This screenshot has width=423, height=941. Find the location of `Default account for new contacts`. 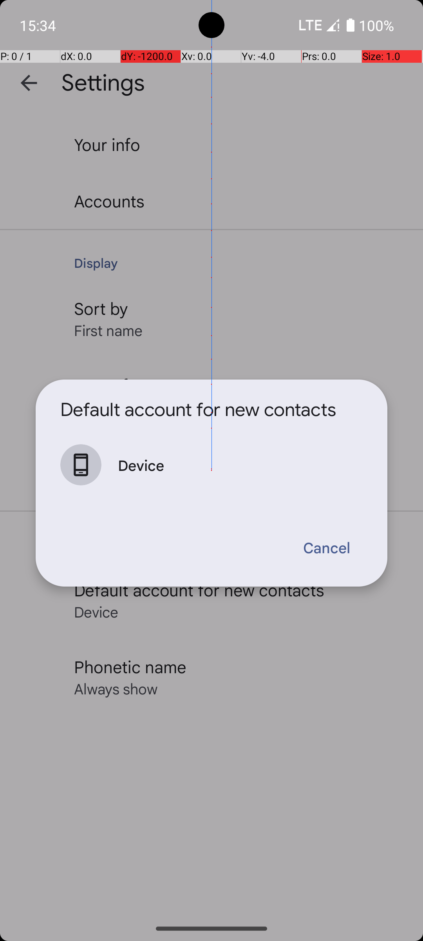

Default account for new contacts is located at coordinates (198, 410).